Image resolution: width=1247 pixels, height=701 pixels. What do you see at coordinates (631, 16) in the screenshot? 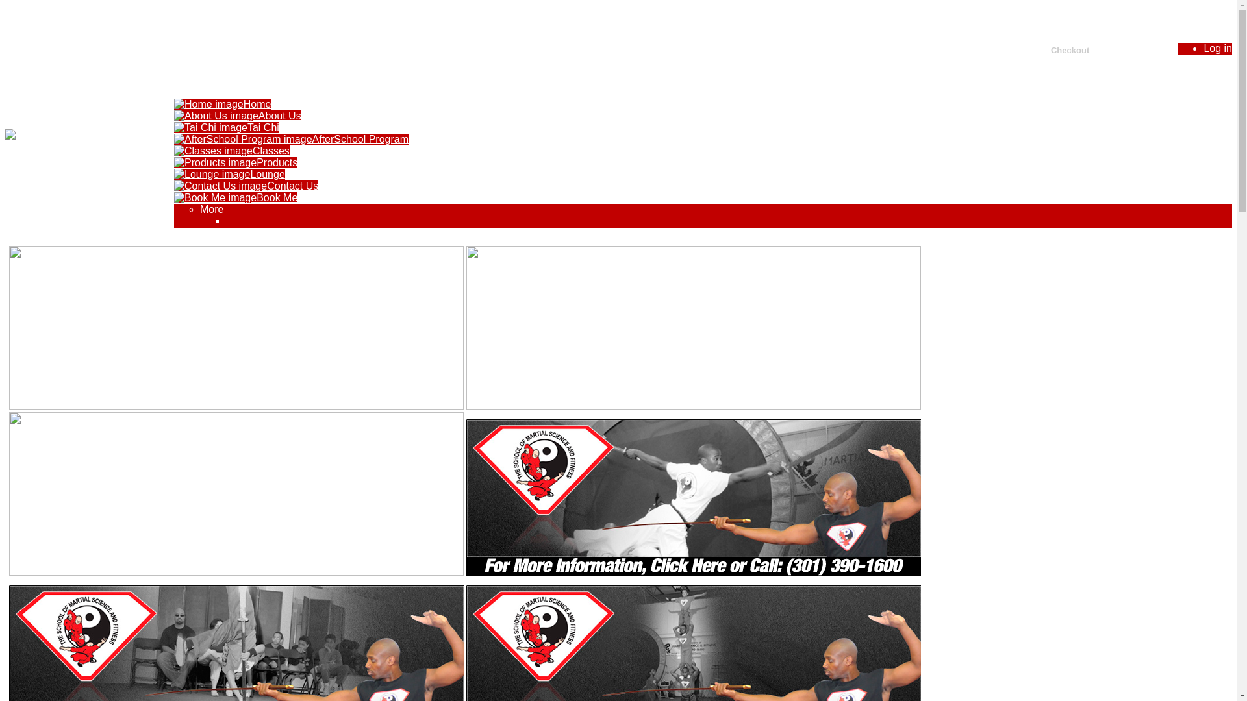
I see `Skip to main content` at bounding box center [631, 16].